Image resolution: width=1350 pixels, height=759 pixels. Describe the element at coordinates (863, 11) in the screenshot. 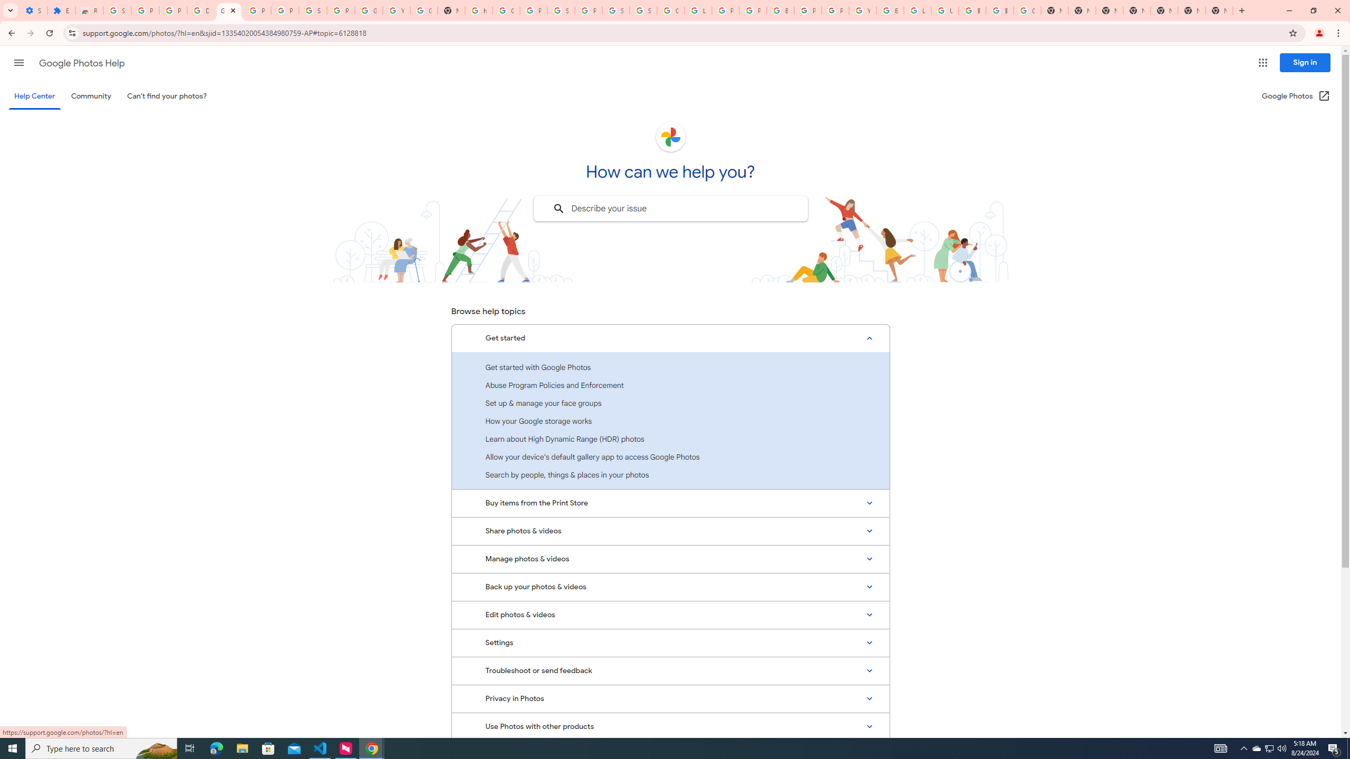

I see `YouTube` at that location.